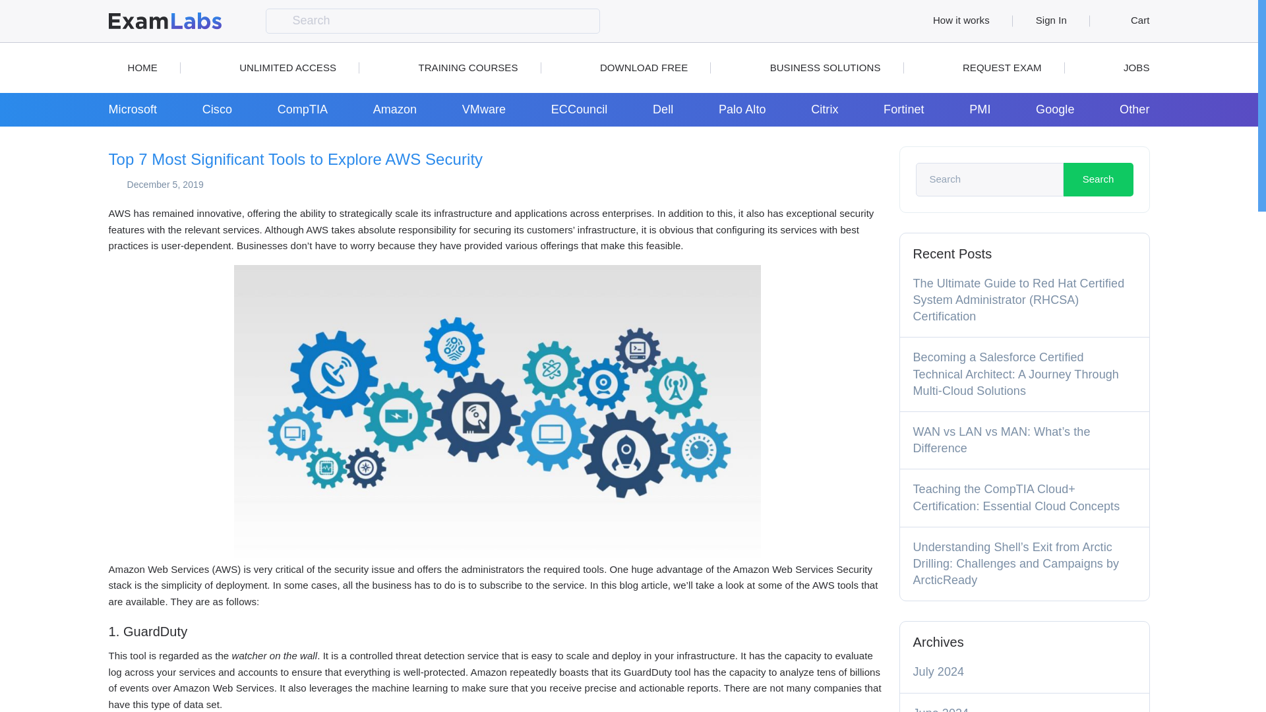  What do you see at coordinates (1131, 21) in the screenshot?
I see `Cart` at bounding box center [1131, 21].